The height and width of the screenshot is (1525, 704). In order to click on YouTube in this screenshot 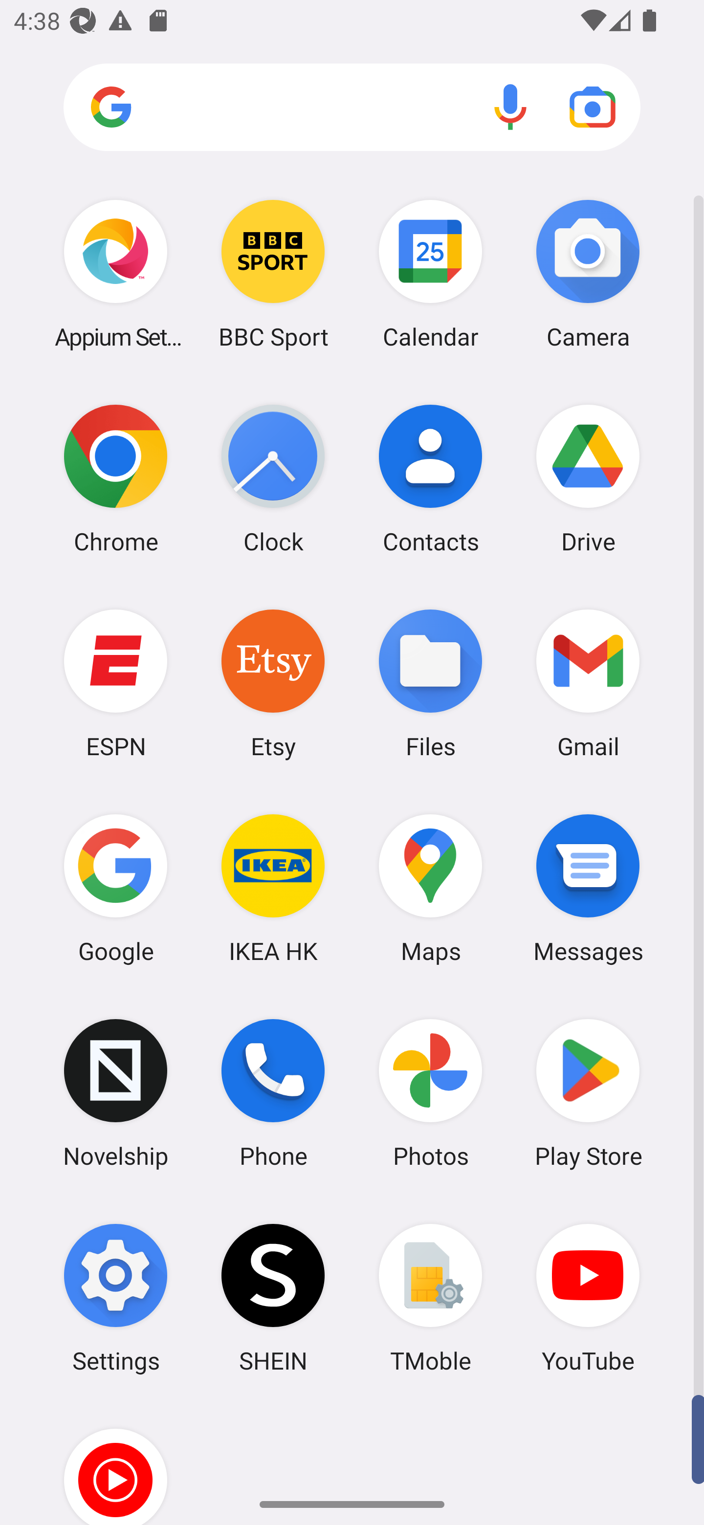, I will do `click(588, 1298)`.